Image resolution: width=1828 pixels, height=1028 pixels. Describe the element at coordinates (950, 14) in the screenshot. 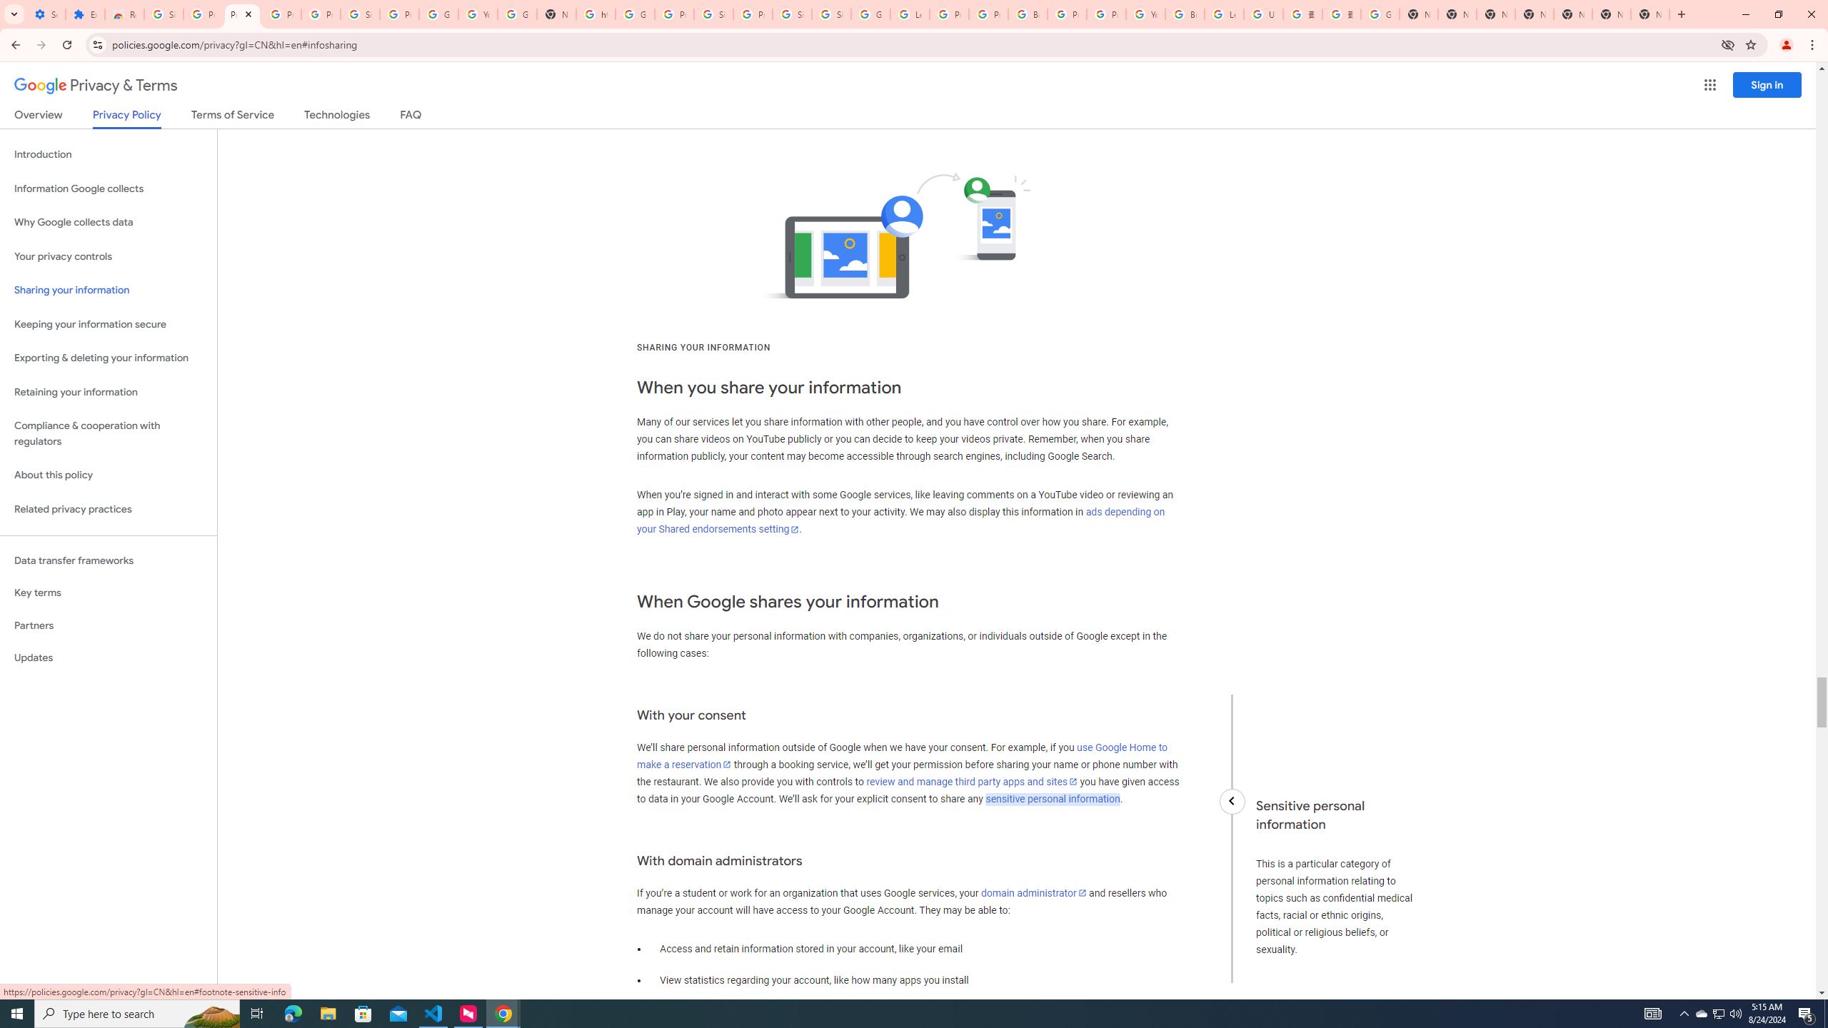

I see `Privacy Help Center - Policies Help` at that location.